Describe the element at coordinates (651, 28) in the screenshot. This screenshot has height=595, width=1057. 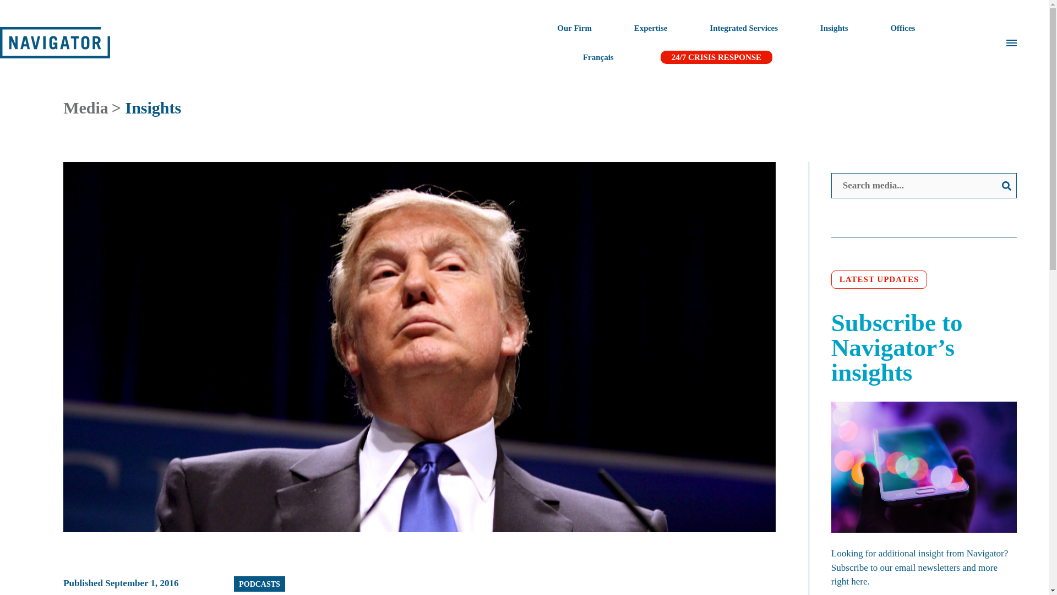
I see `Expertise` at that location.